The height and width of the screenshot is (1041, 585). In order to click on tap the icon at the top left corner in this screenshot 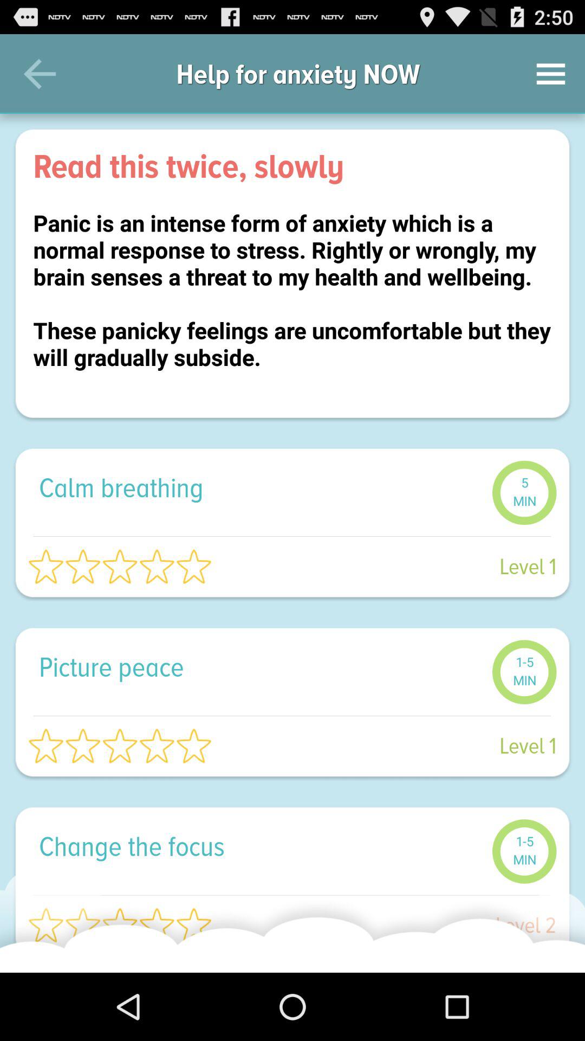, I will do `click(40, 74)`.